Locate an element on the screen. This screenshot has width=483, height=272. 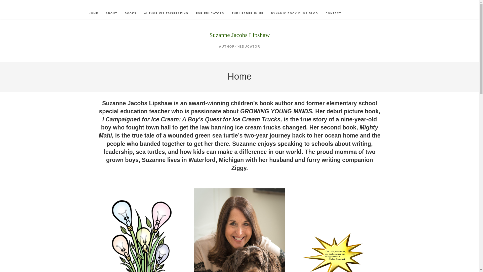
THE LEADER IN ME is located at coordinates (248, 14).